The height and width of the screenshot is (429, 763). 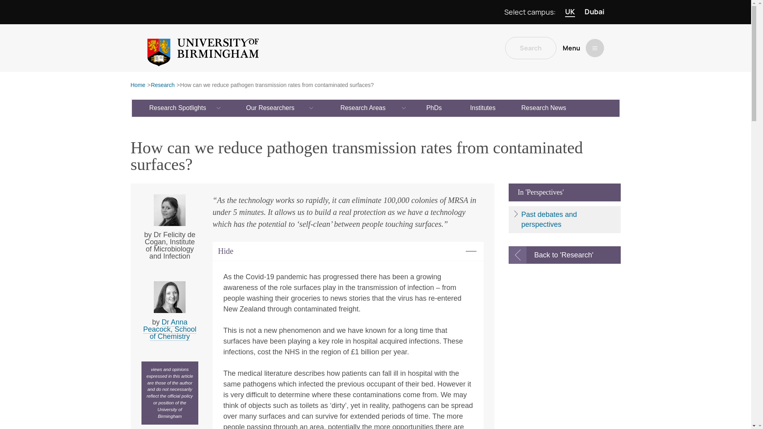 What do you see at coordinates (163, 85) in the screenshot?
I see `Research` at bounding box center [163, 85].